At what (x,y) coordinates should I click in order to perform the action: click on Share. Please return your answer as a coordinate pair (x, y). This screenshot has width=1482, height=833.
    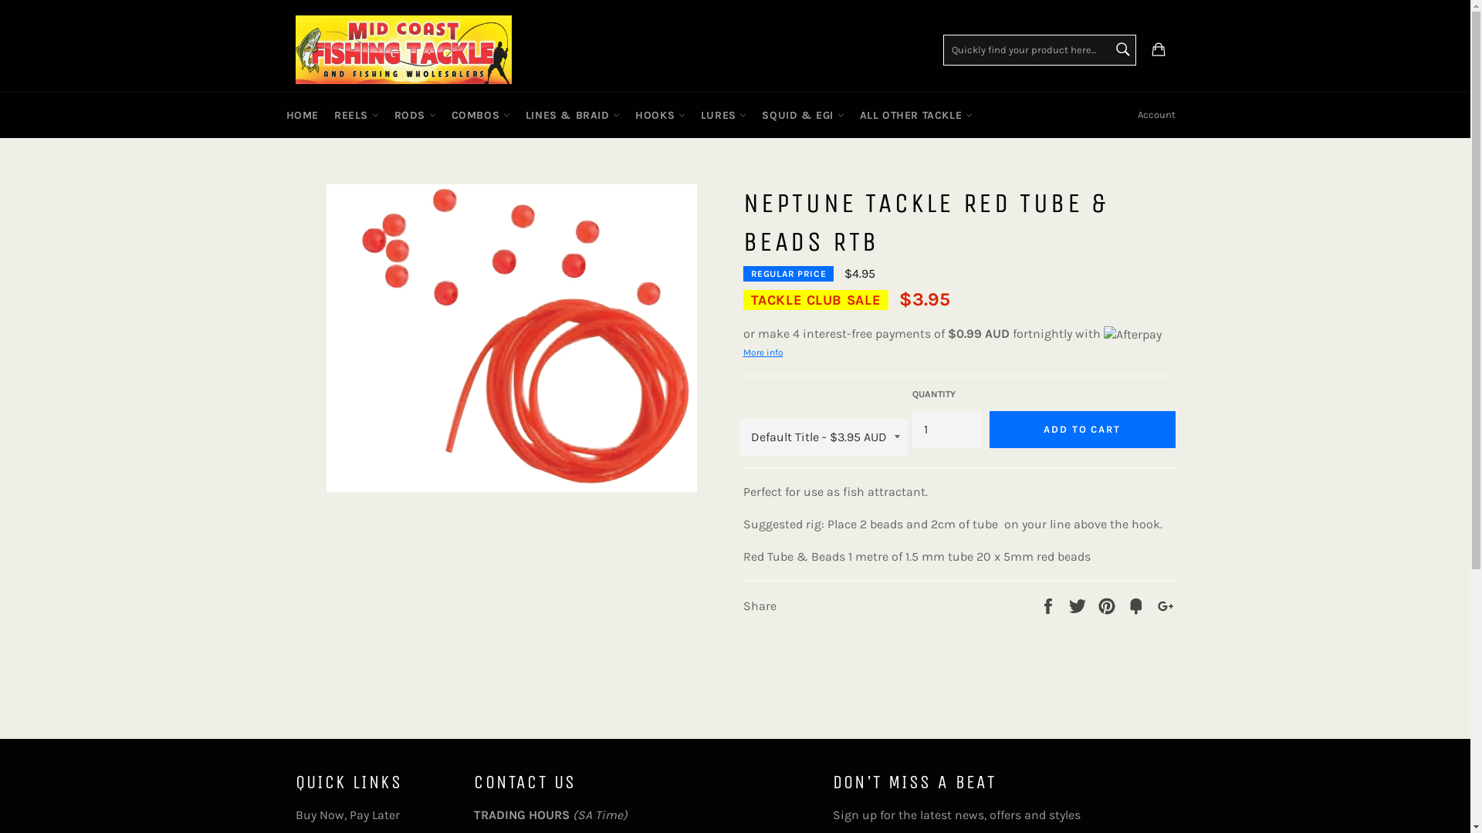
    Looking at the image, I should click on (1050, 605).